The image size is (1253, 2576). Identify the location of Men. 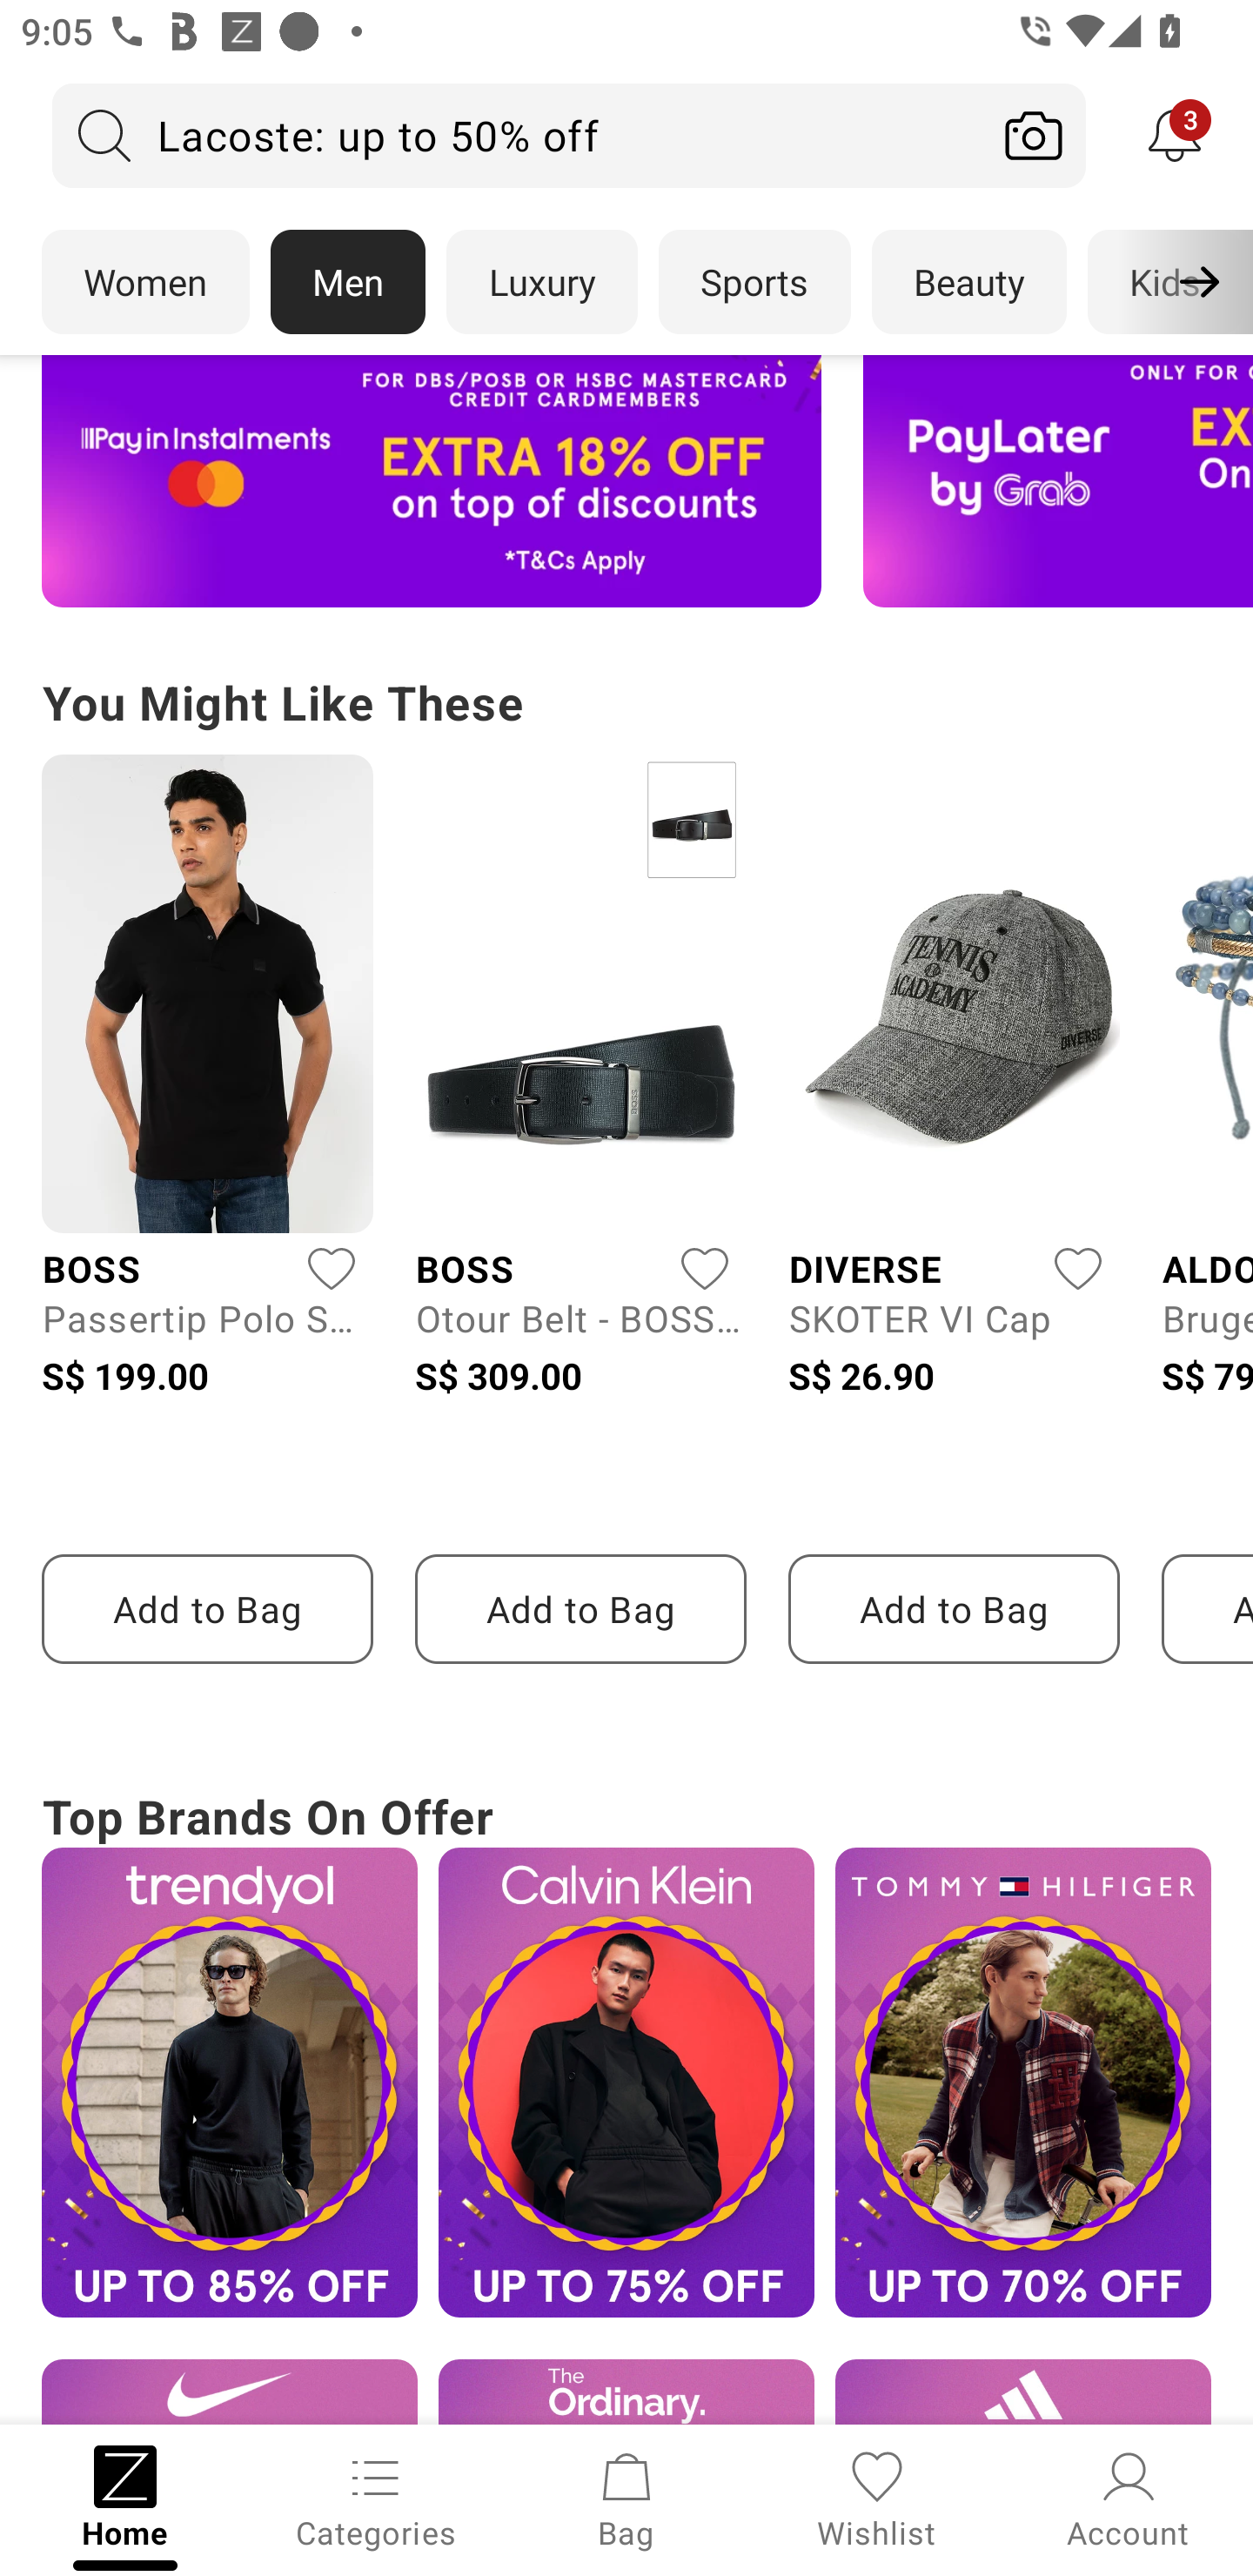
(348, 282).